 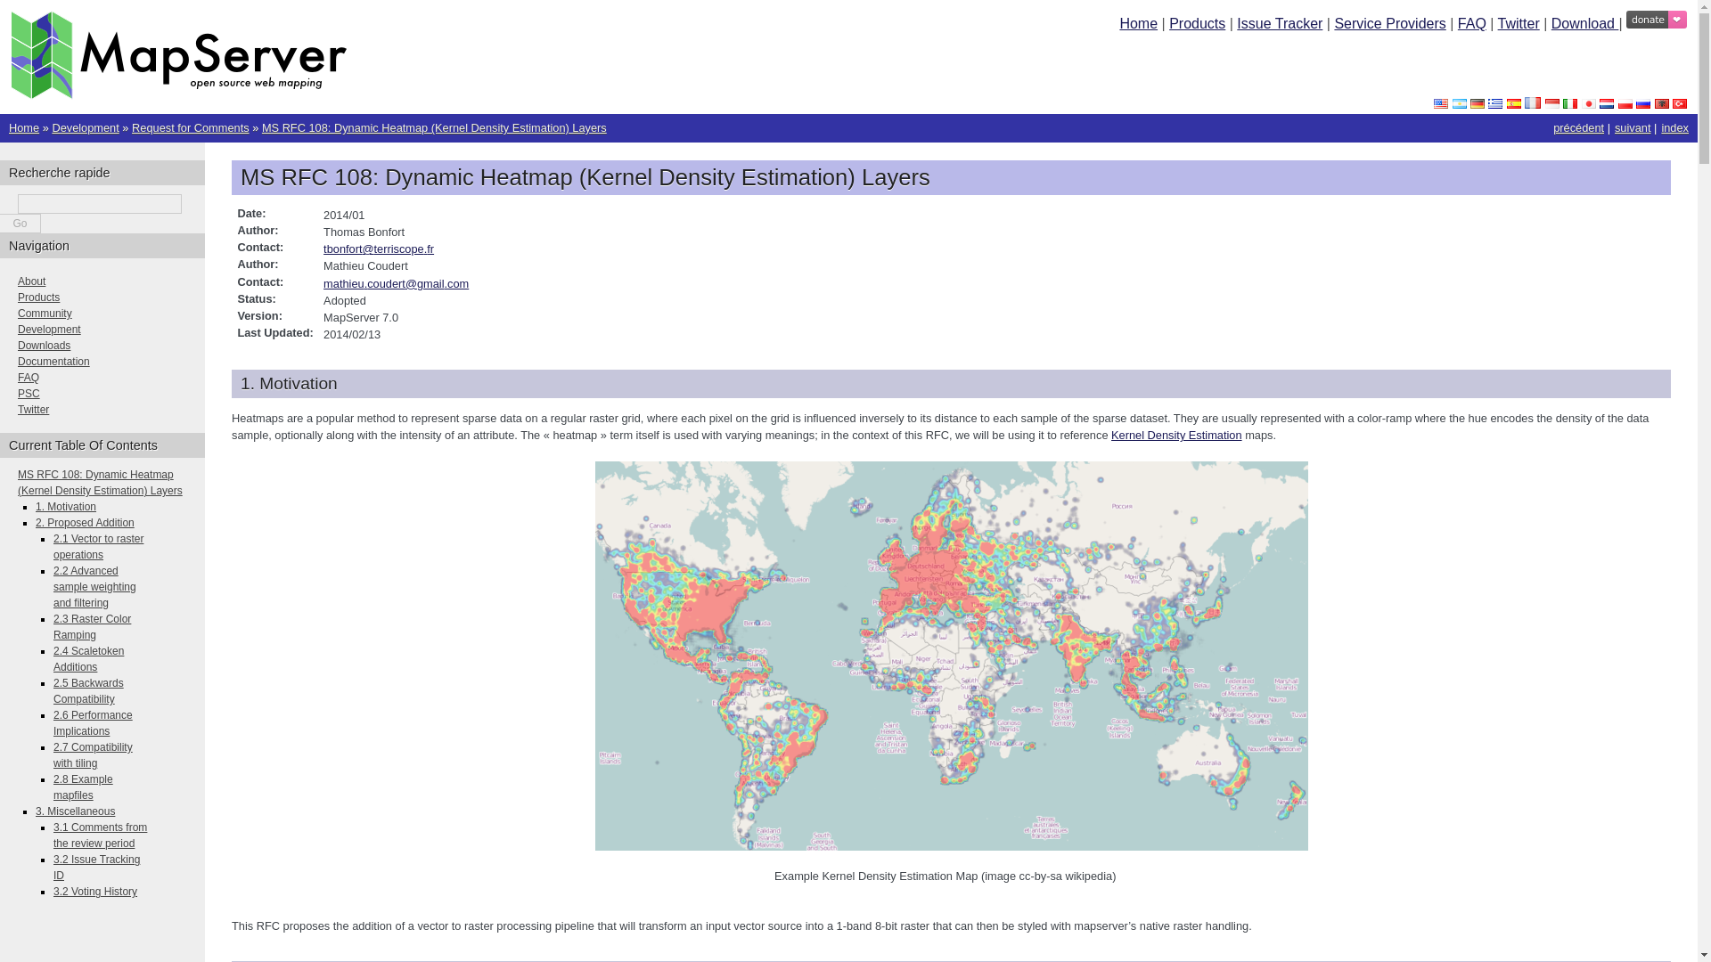 I want to click on Service Providers, so click(x=1390, y=23).